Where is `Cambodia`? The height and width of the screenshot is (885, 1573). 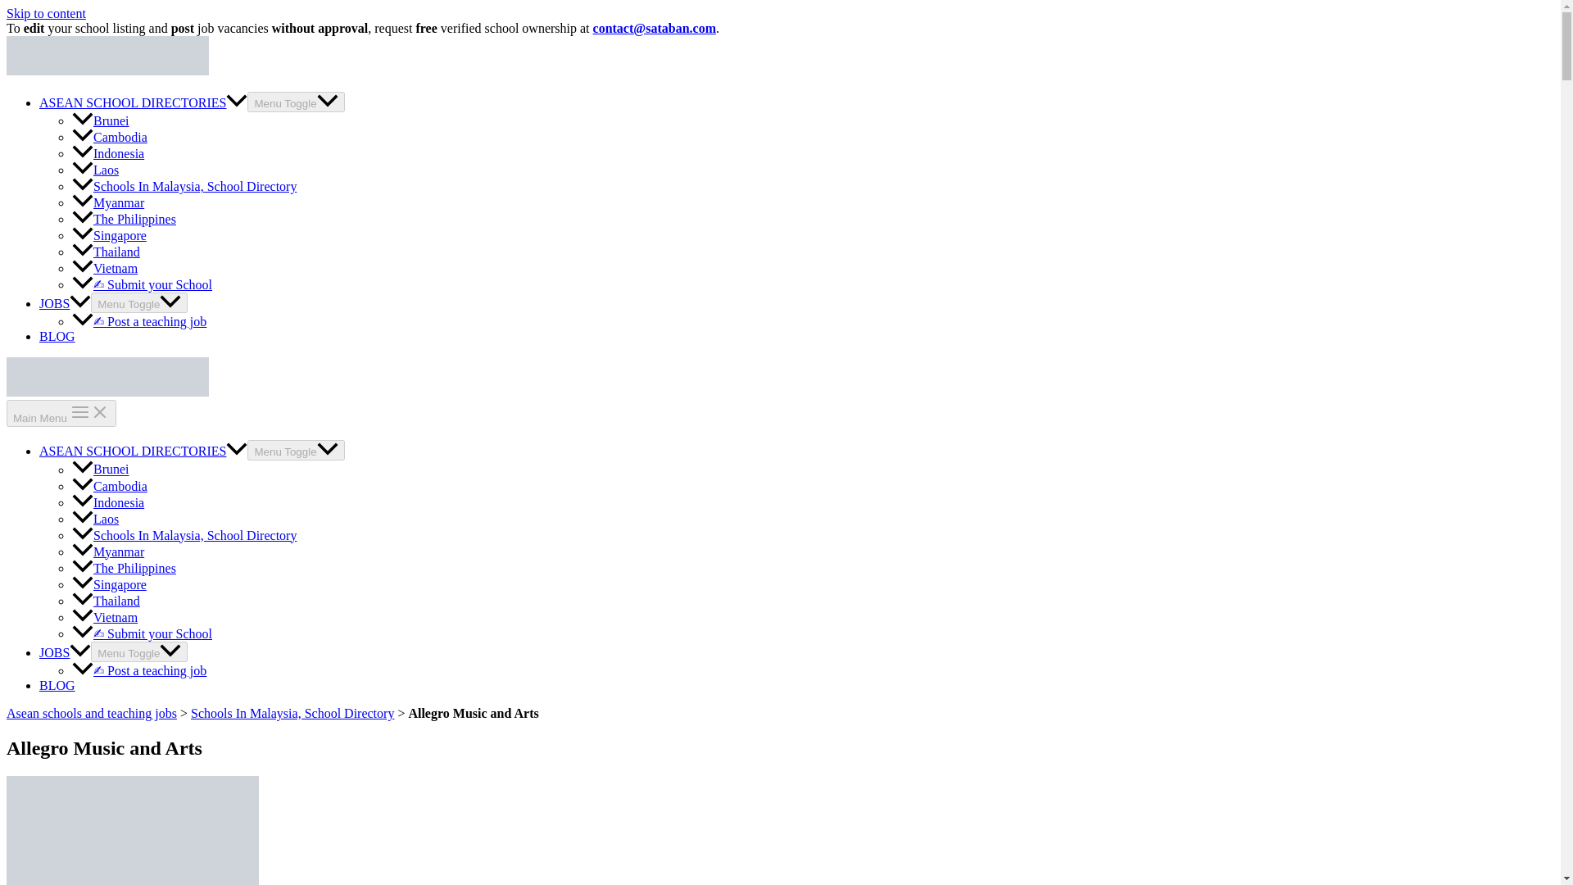
Cambodia is located at coordinates (110, 486).